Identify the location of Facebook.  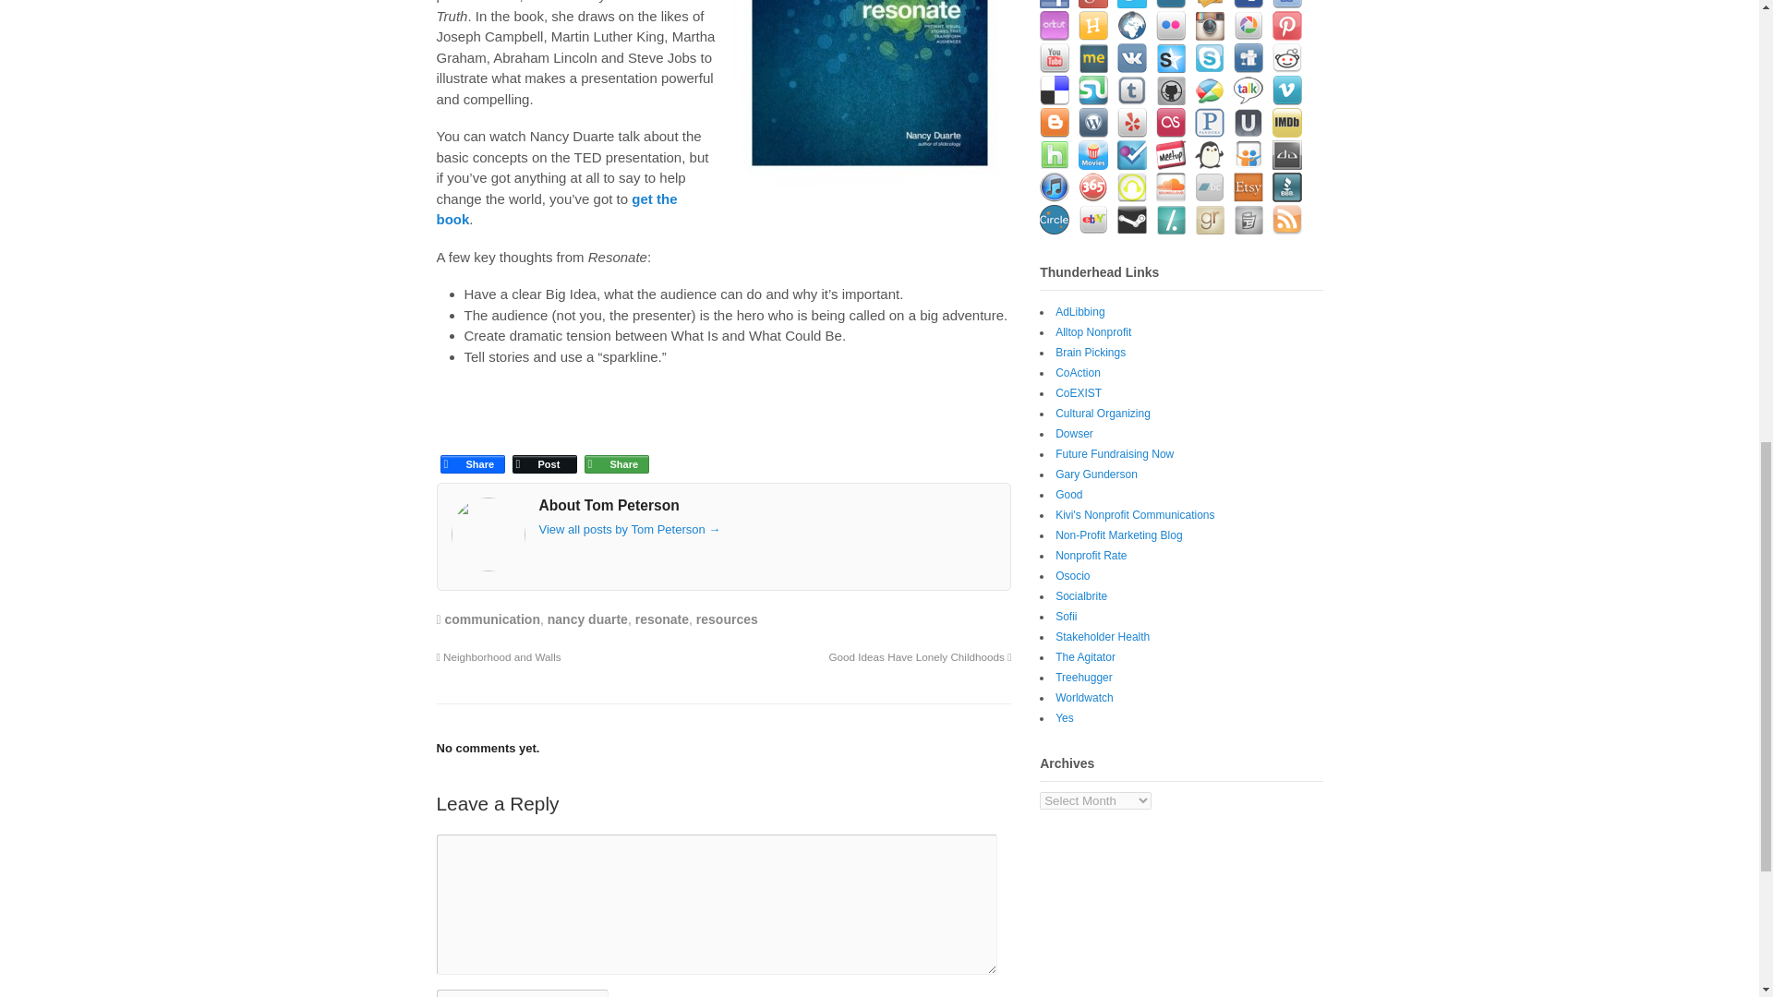
(471, 448).